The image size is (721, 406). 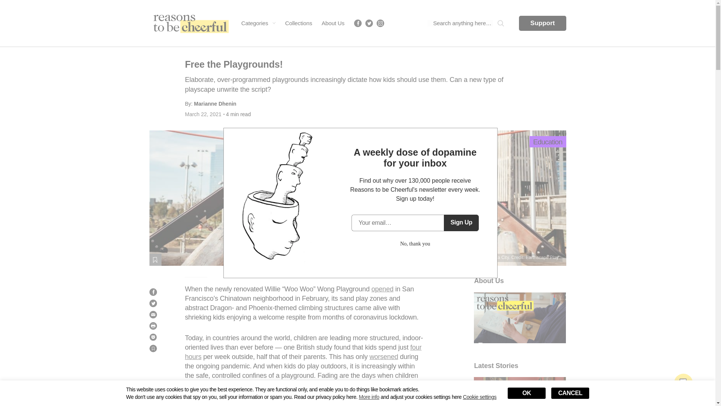 What do you see at coordinates (215, 104) in the screenshot?
I see `Posts by Marianne Dhenin` at bounding box center [215, 104].